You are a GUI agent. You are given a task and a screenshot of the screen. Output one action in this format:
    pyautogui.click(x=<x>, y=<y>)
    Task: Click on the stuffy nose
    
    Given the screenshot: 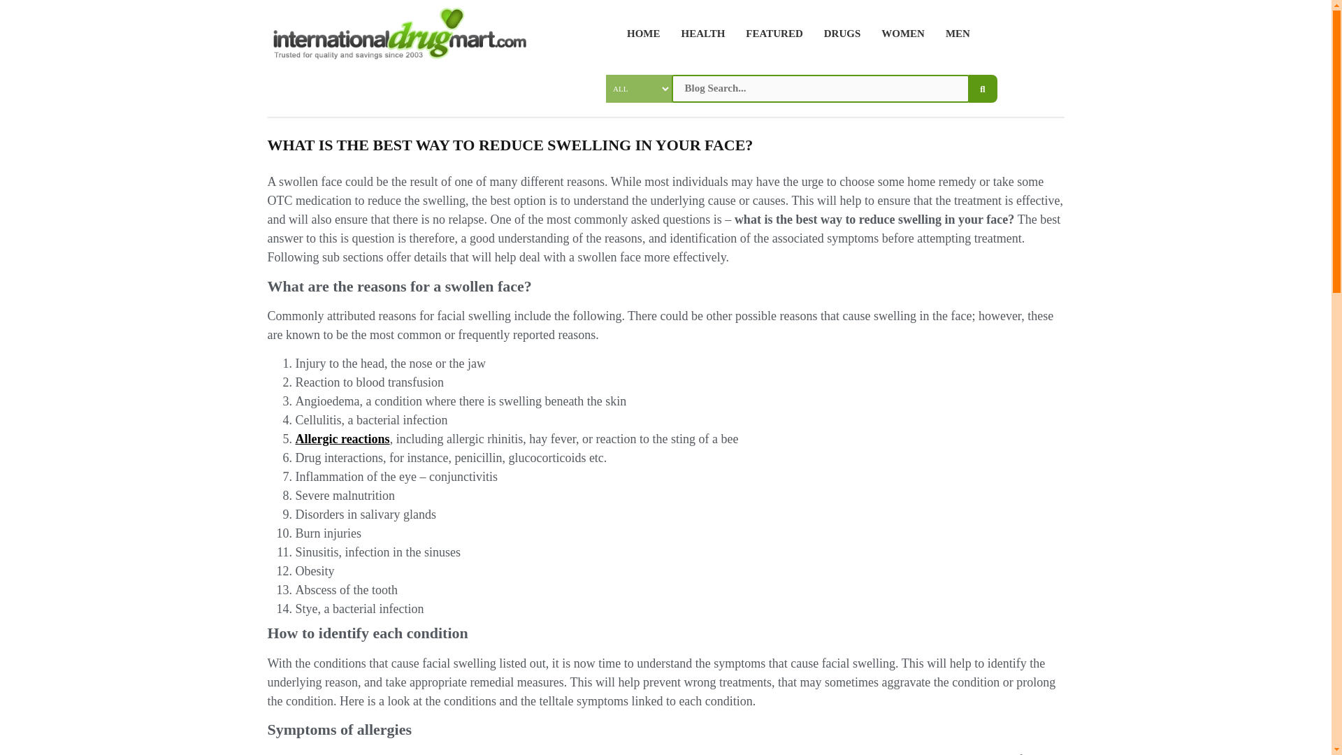 What is the action you would take?
    pyautogui.click(x=677, y=754)
    